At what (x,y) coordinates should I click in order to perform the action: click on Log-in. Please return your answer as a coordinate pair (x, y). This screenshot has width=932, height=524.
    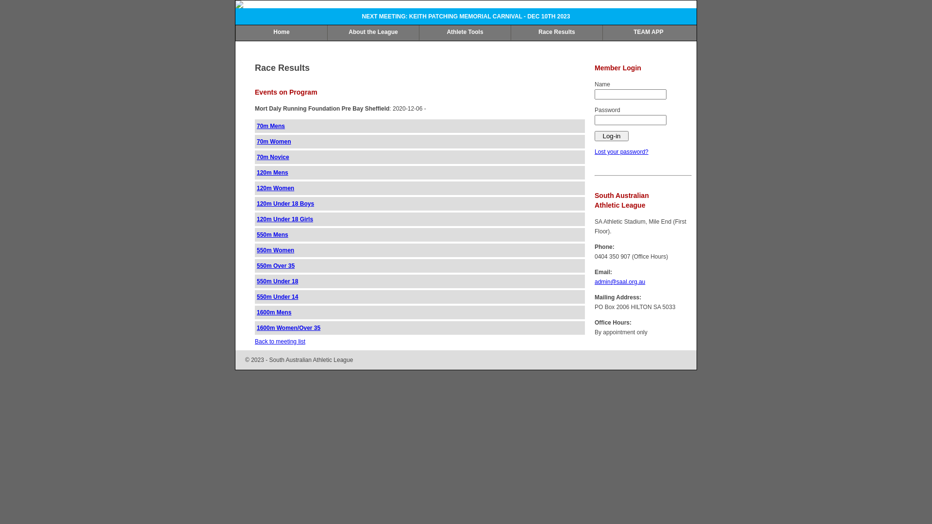
    Looking at the image, I should click on (612, 136).